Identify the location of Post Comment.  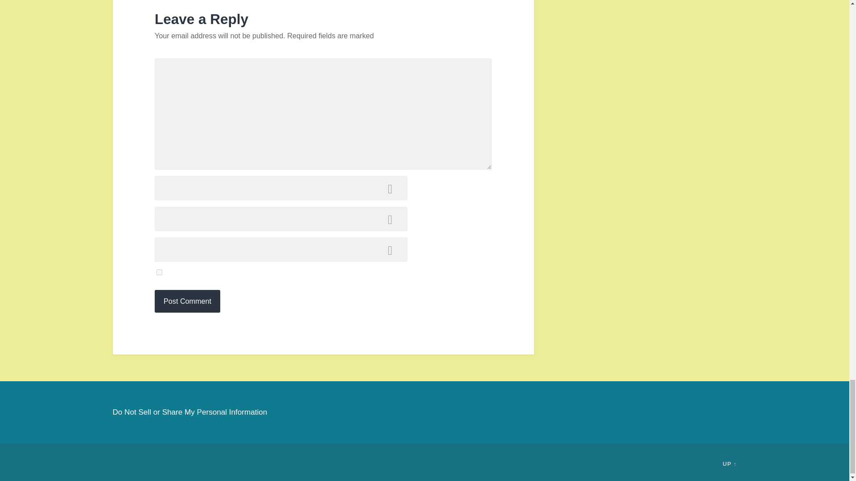
(187, 301).